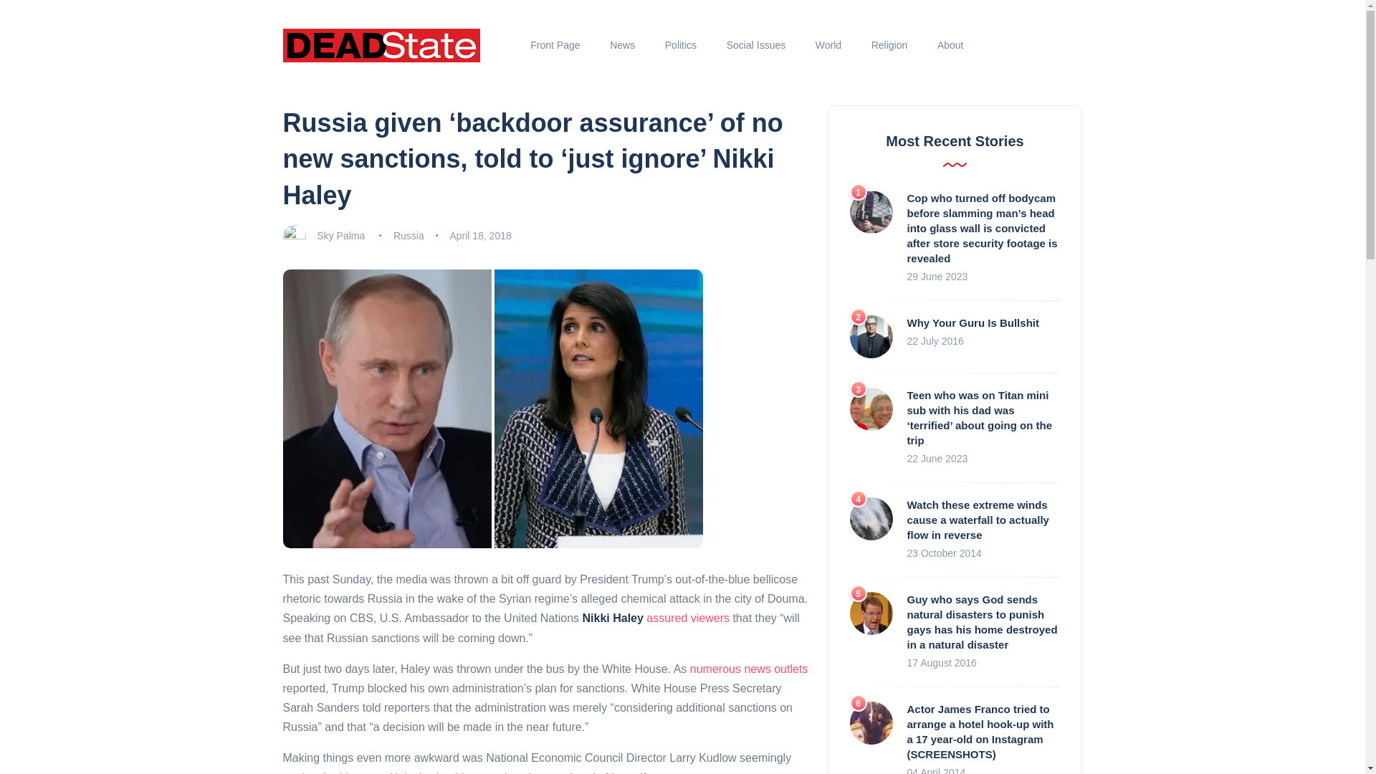 The height and width of the screenshot is (774, 1376). What do you see at coordinates (622, 45) in the screenshot?
I see `News` at bounding box center [622, 45].